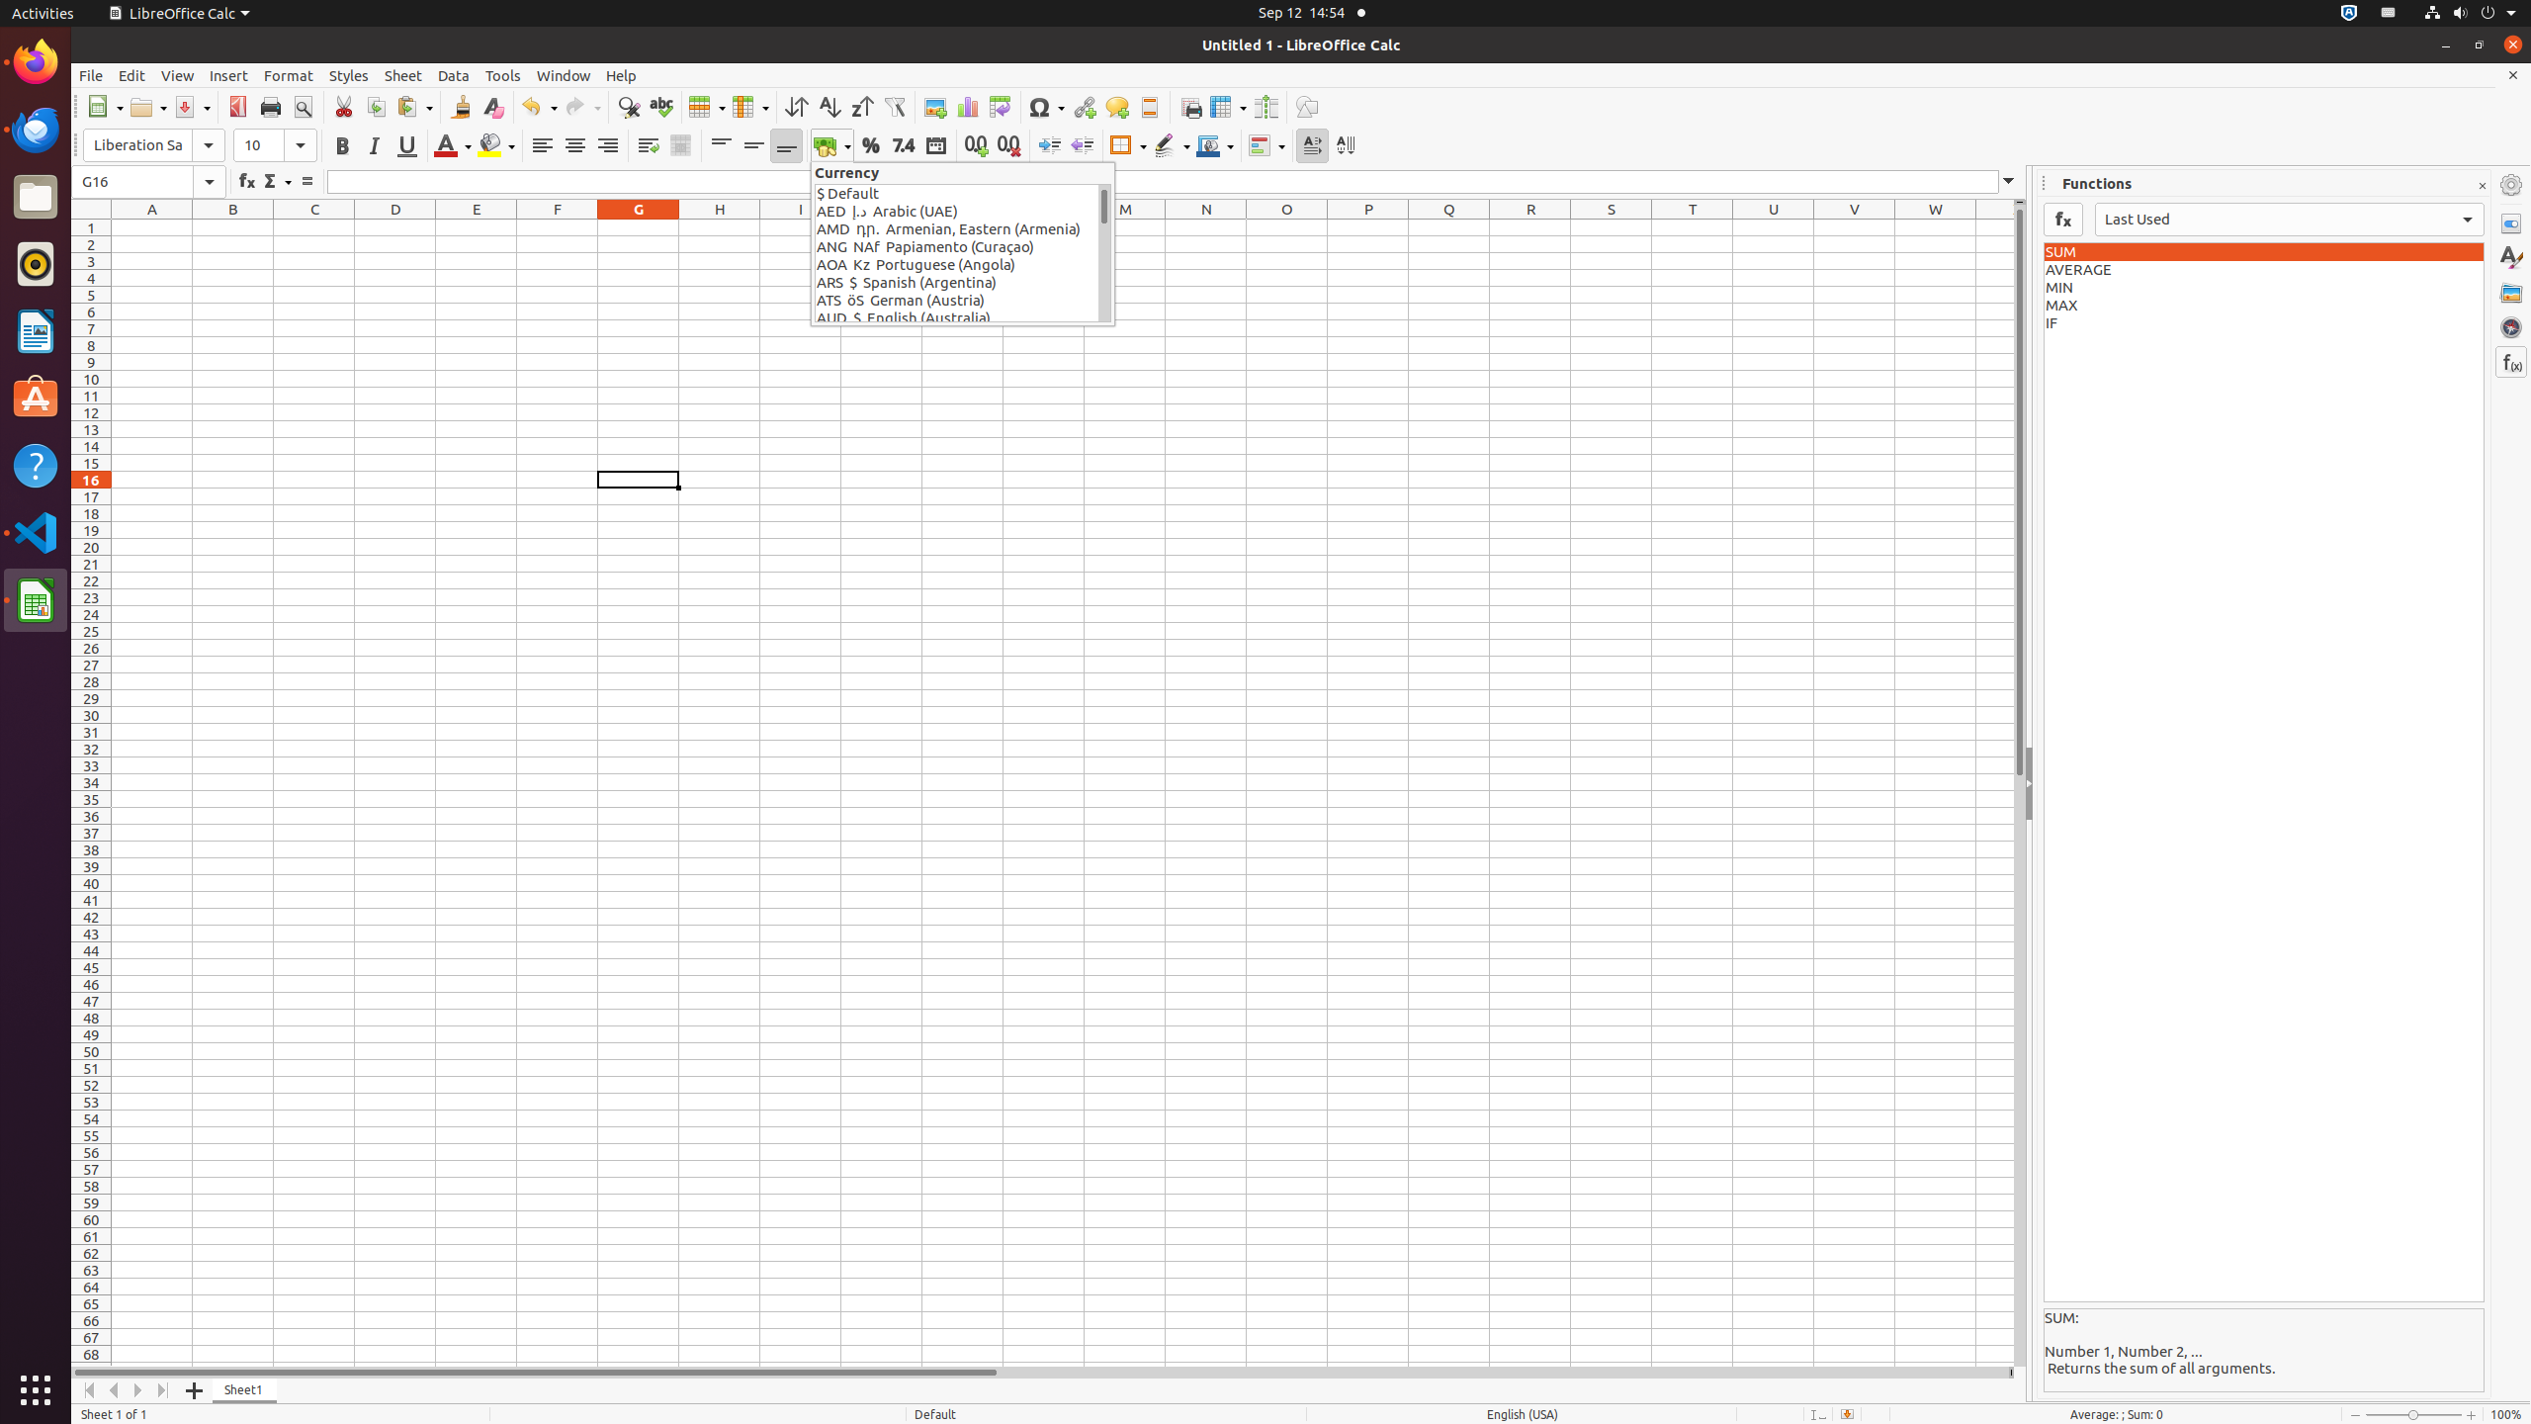 The width and height of the screenshot is (2531, 1424). What do you see at coordinates (2511, 362) in the screenshot?
I see `Functions` at bounding box center [2511, 362].